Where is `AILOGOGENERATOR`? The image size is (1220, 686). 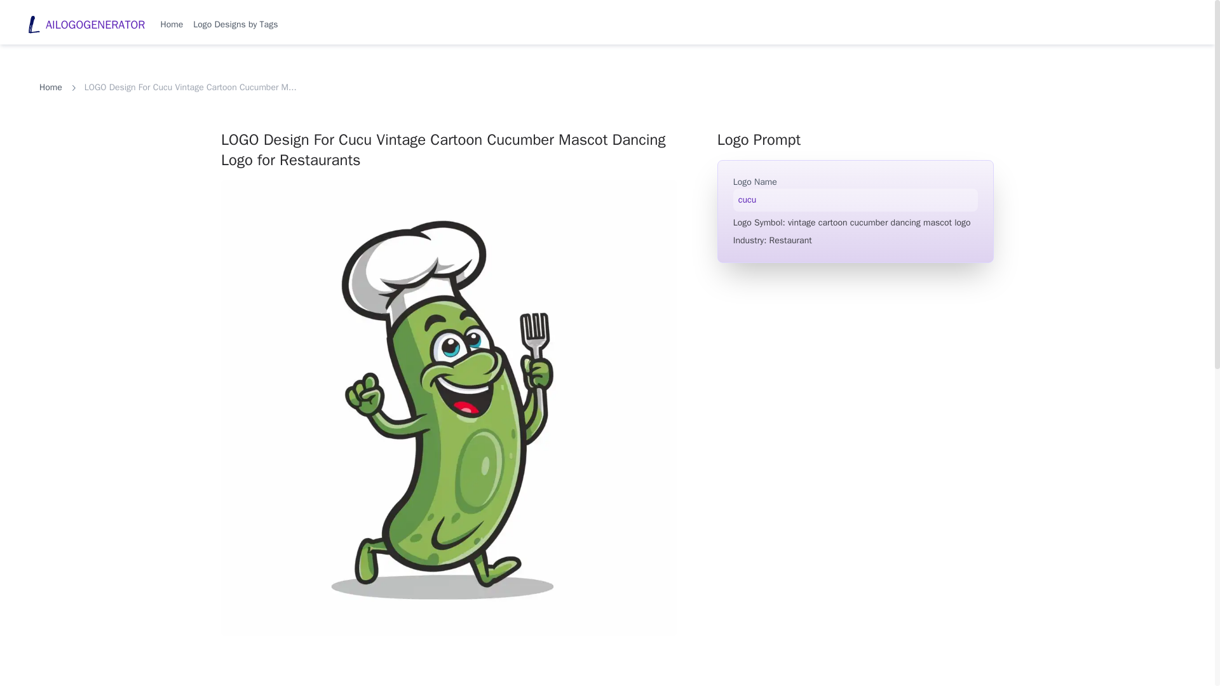
AILOGOGENERATOR is located at coordinates (85, 25).